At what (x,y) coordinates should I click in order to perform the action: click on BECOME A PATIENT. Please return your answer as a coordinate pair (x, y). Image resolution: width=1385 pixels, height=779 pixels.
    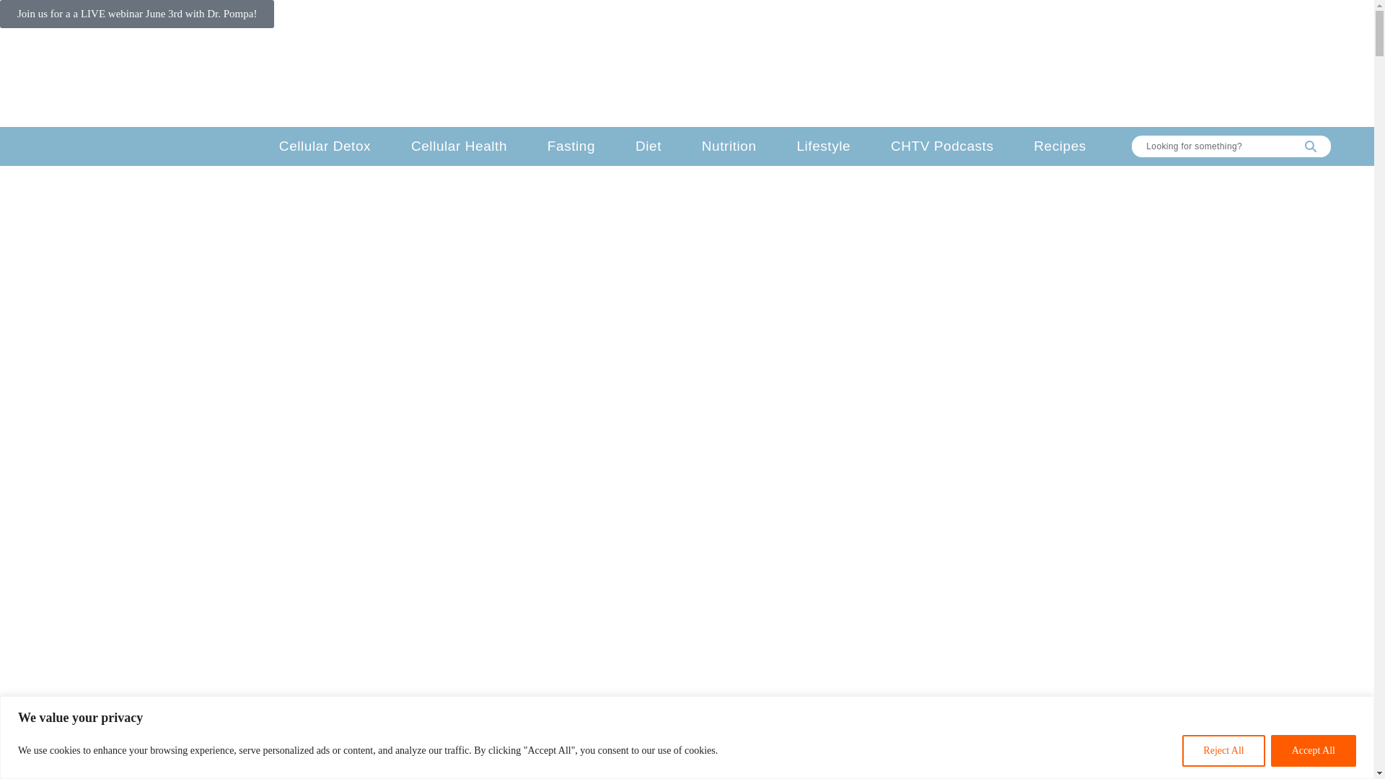
    Looking at the image, I should click on (407, 78).